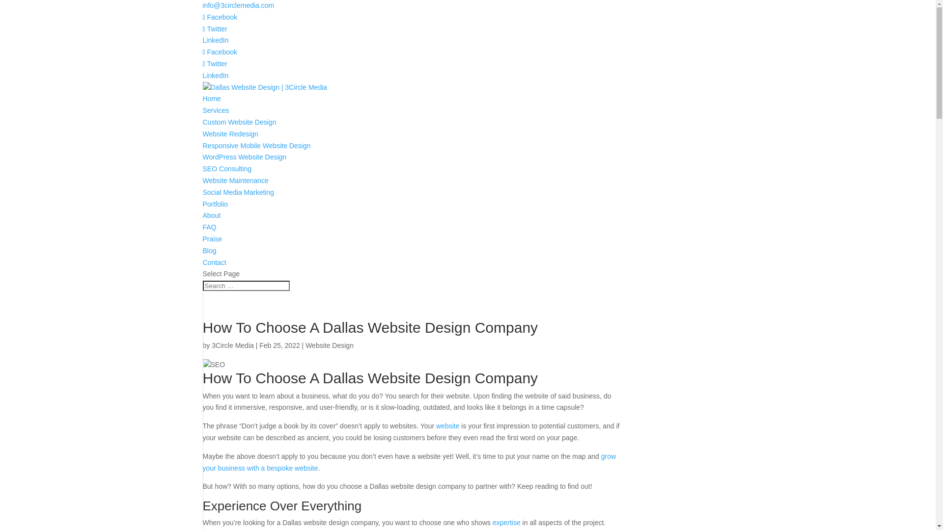 Image resolution: width=943 pixels, height=530 pixels. I want to click on info@3circlemedia.com, so click(238, 5).